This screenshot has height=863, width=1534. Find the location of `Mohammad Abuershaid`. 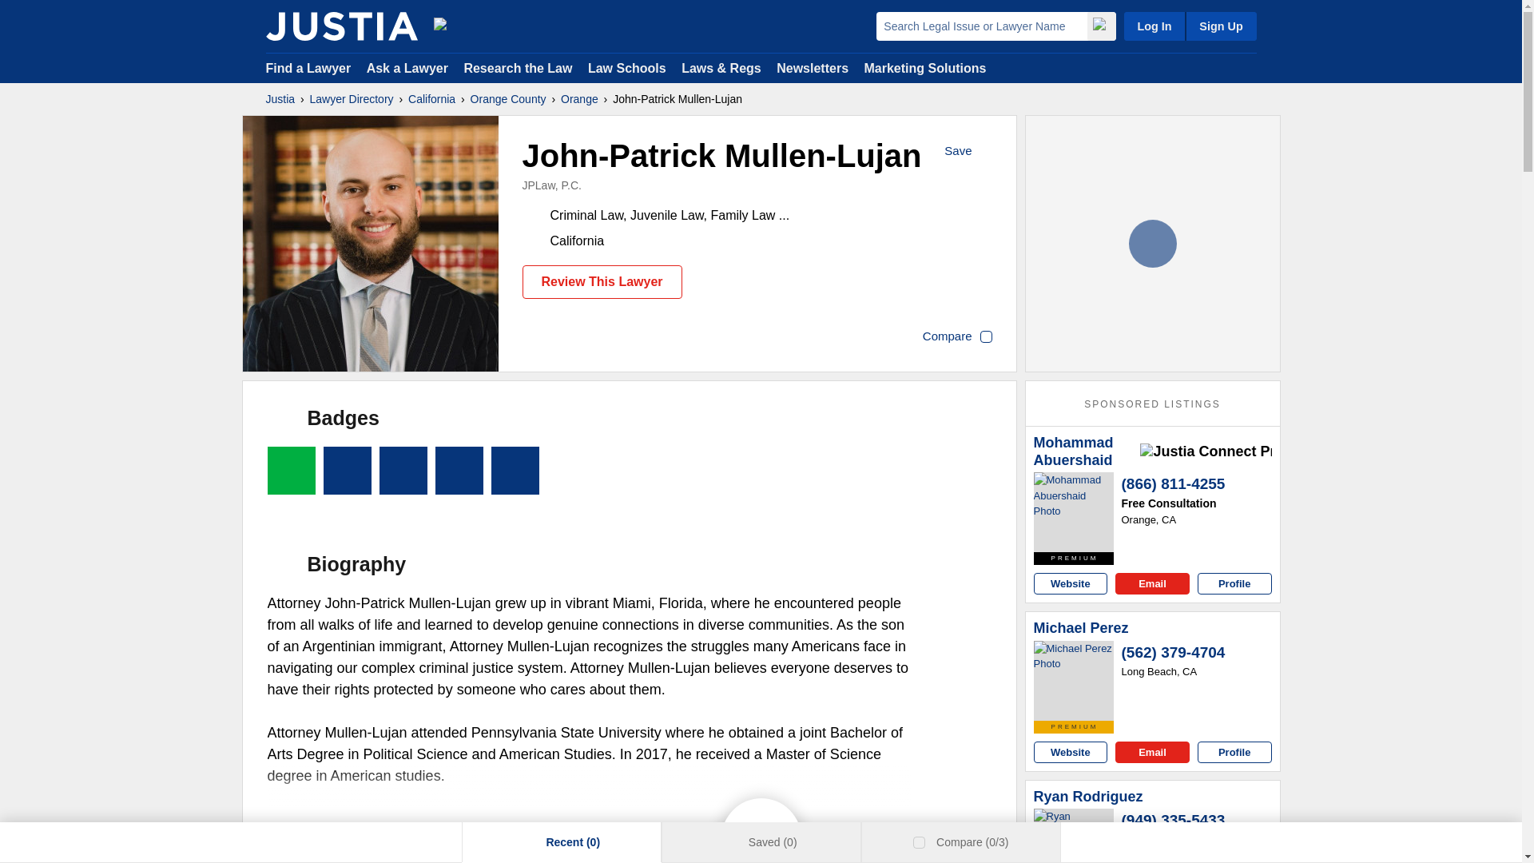

Mohammad Abuershaid is located at coordinates (1074, 511).